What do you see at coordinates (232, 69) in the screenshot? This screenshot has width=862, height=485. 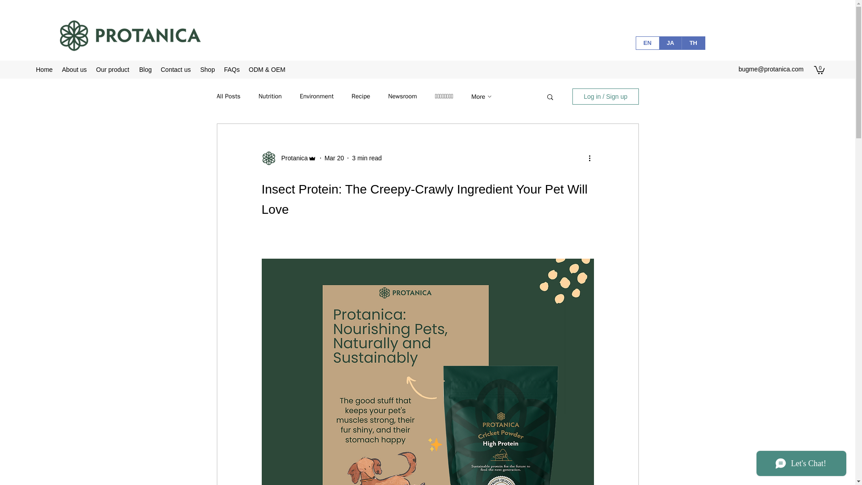 I see `FAQs` at bounding box center [232, 69].